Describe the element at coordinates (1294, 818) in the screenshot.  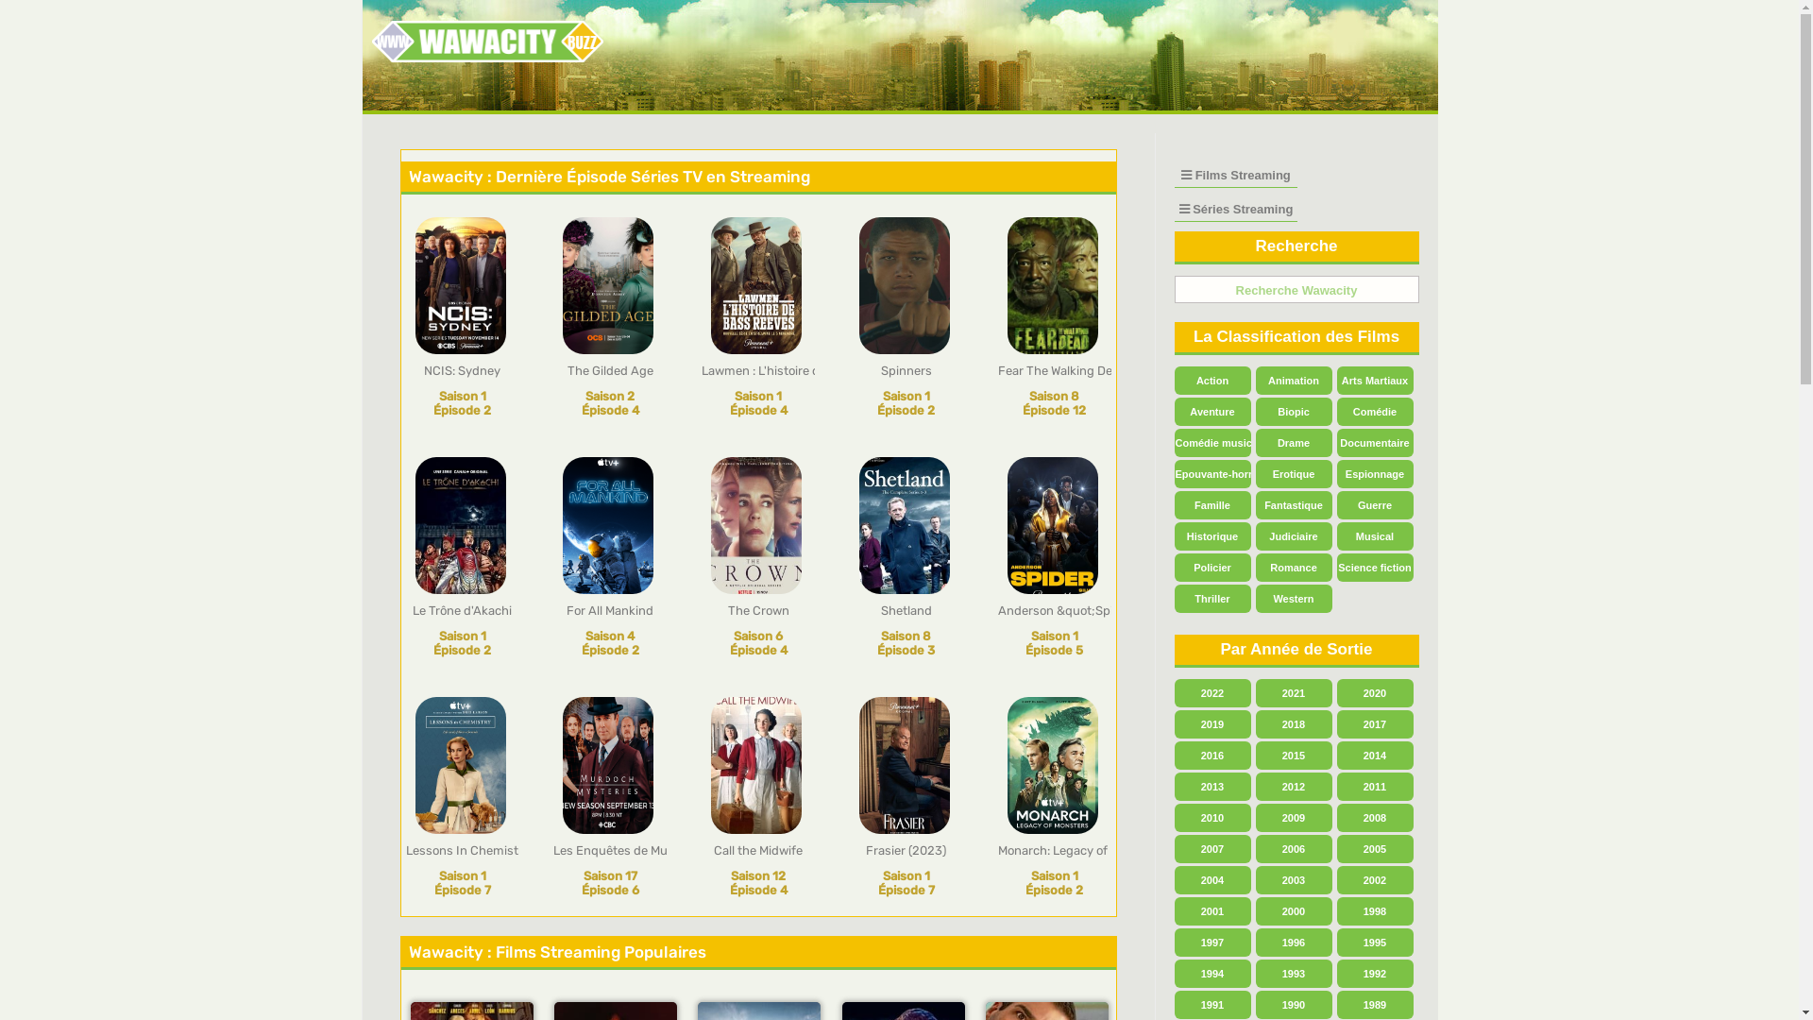
I see `2009` at that location.